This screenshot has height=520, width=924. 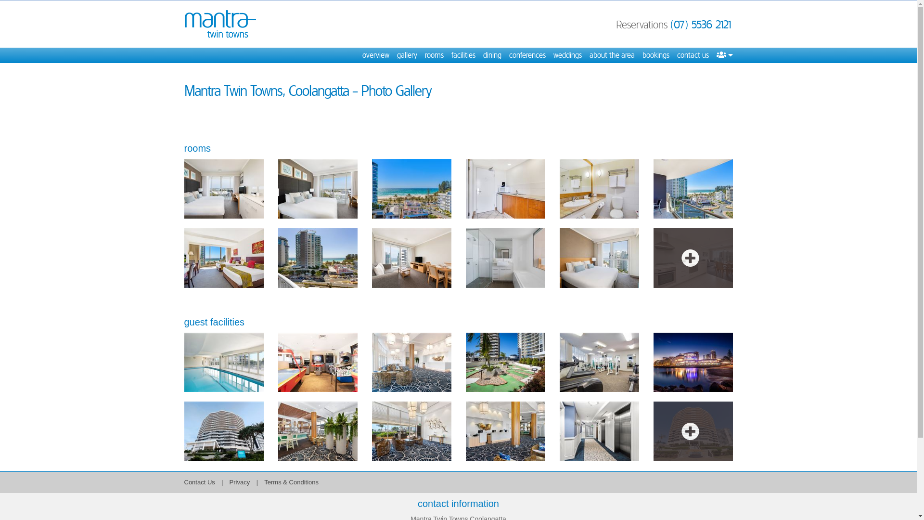 I want to click on conferences, so click(x=527, y=55).